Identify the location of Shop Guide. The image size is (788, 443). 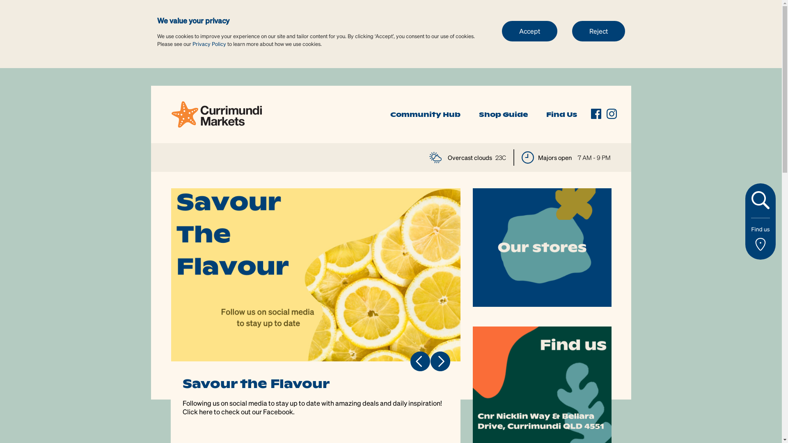
(503, 115).